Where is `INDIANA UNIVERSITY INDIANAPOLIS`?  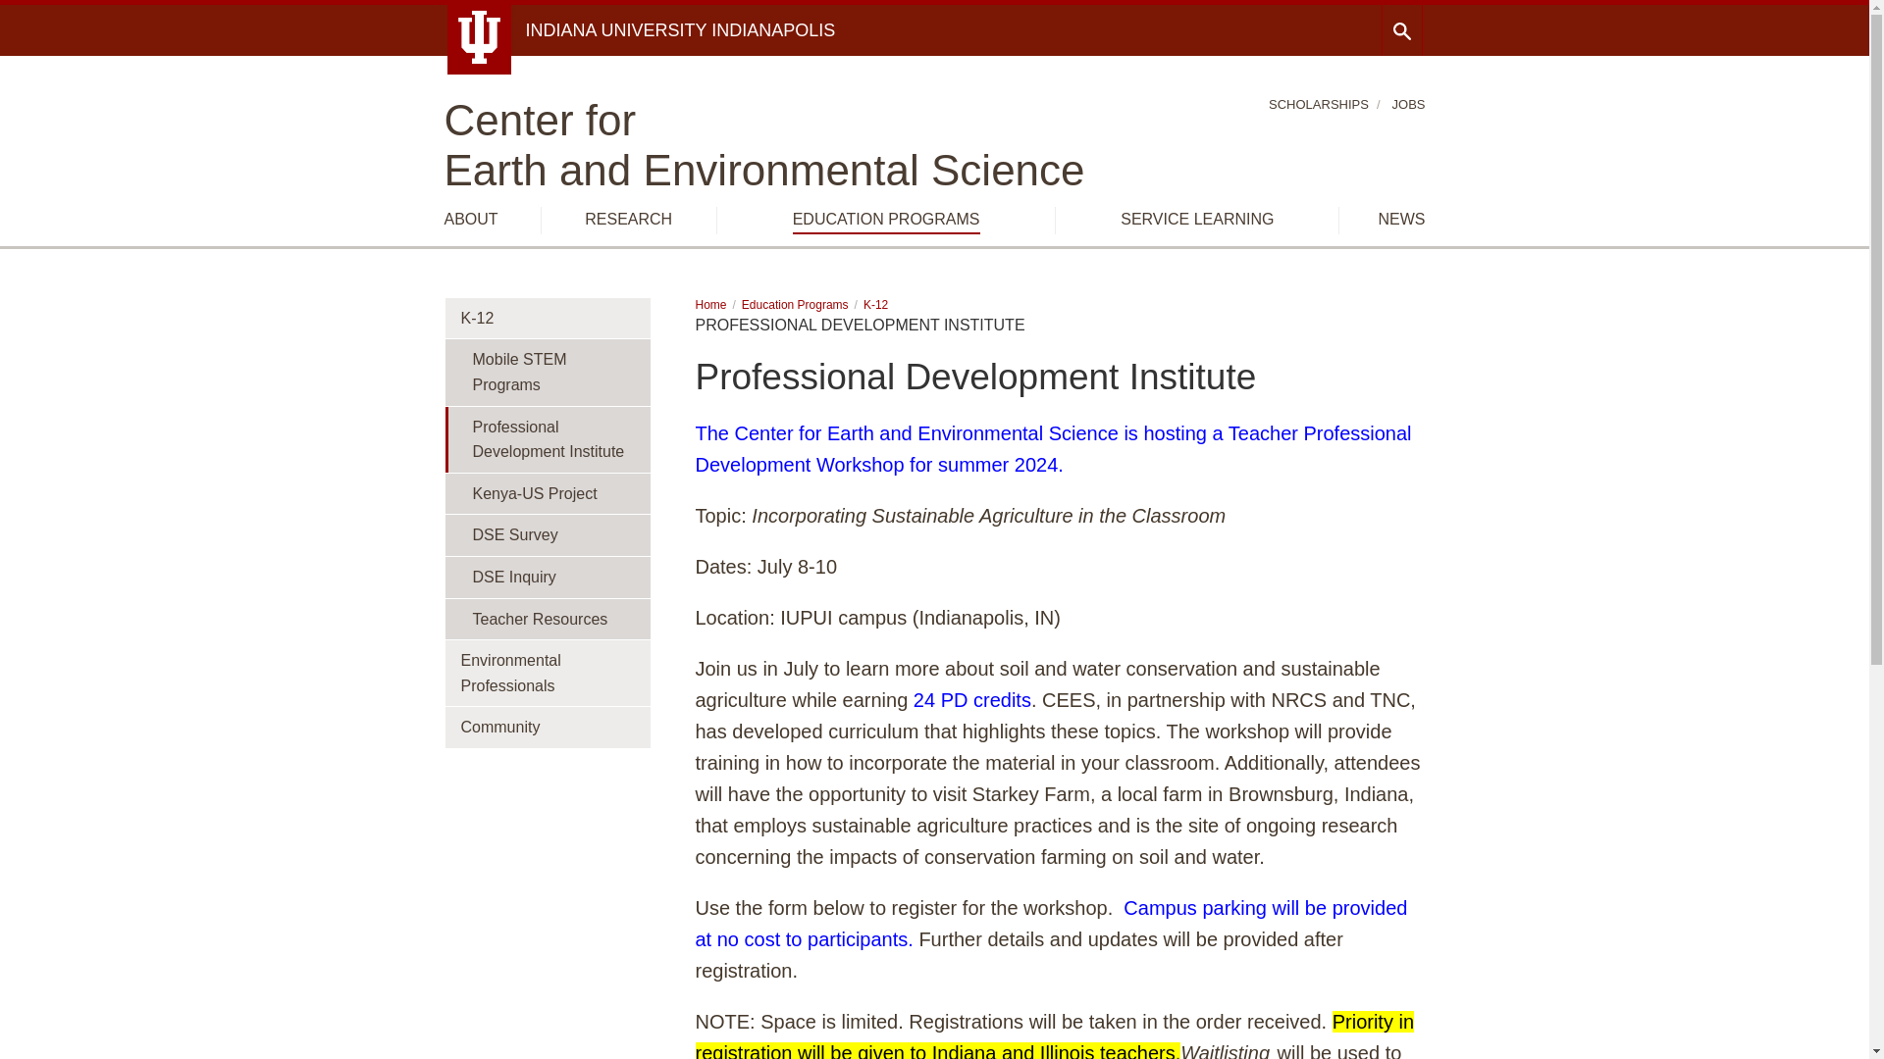
INDIANA UNIVERSITY INDIANAPOLIS is located at coordinates (681, 29).